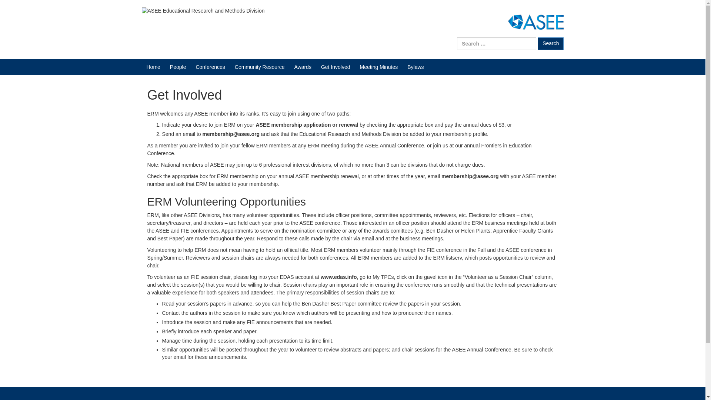 This screenshot has width=711, height=400. I want to click on ASEE membership application or renewal, so click(307, 124).